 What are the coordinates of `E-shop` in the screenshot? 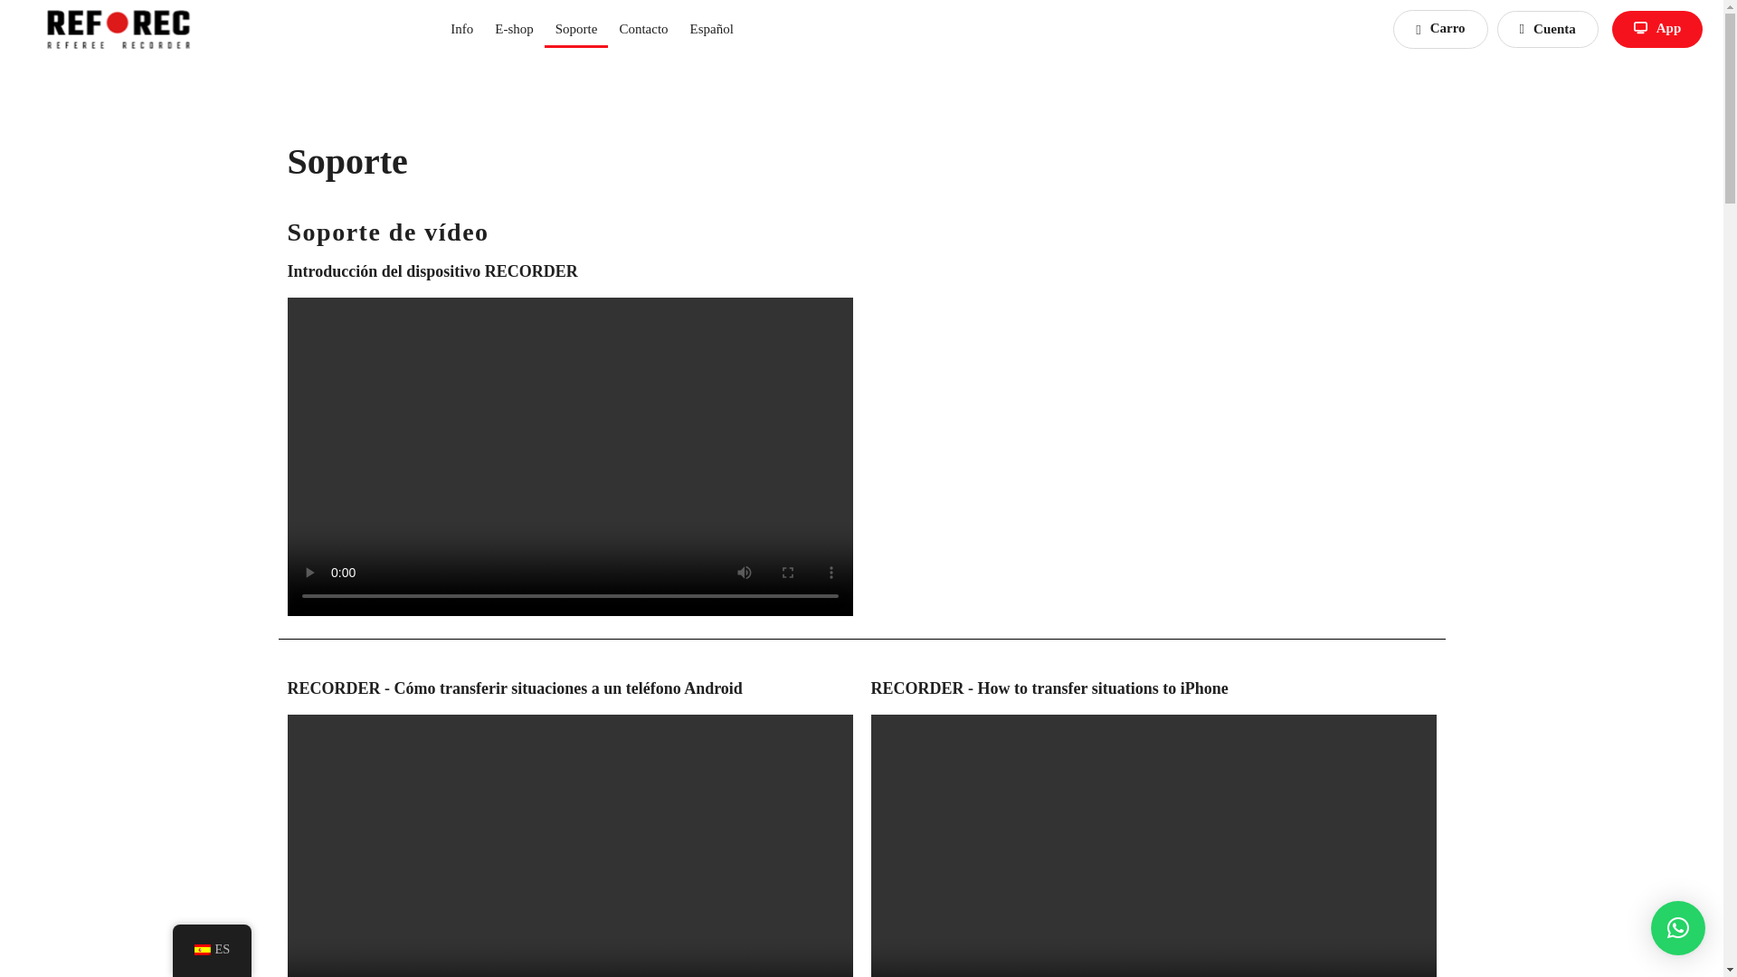 It's located at (514, 29).